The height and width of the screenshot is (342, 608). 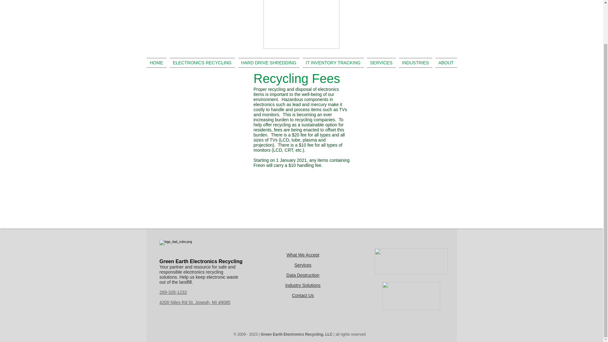 I want to click on 269-326-1232, so click(x=173, y=292).